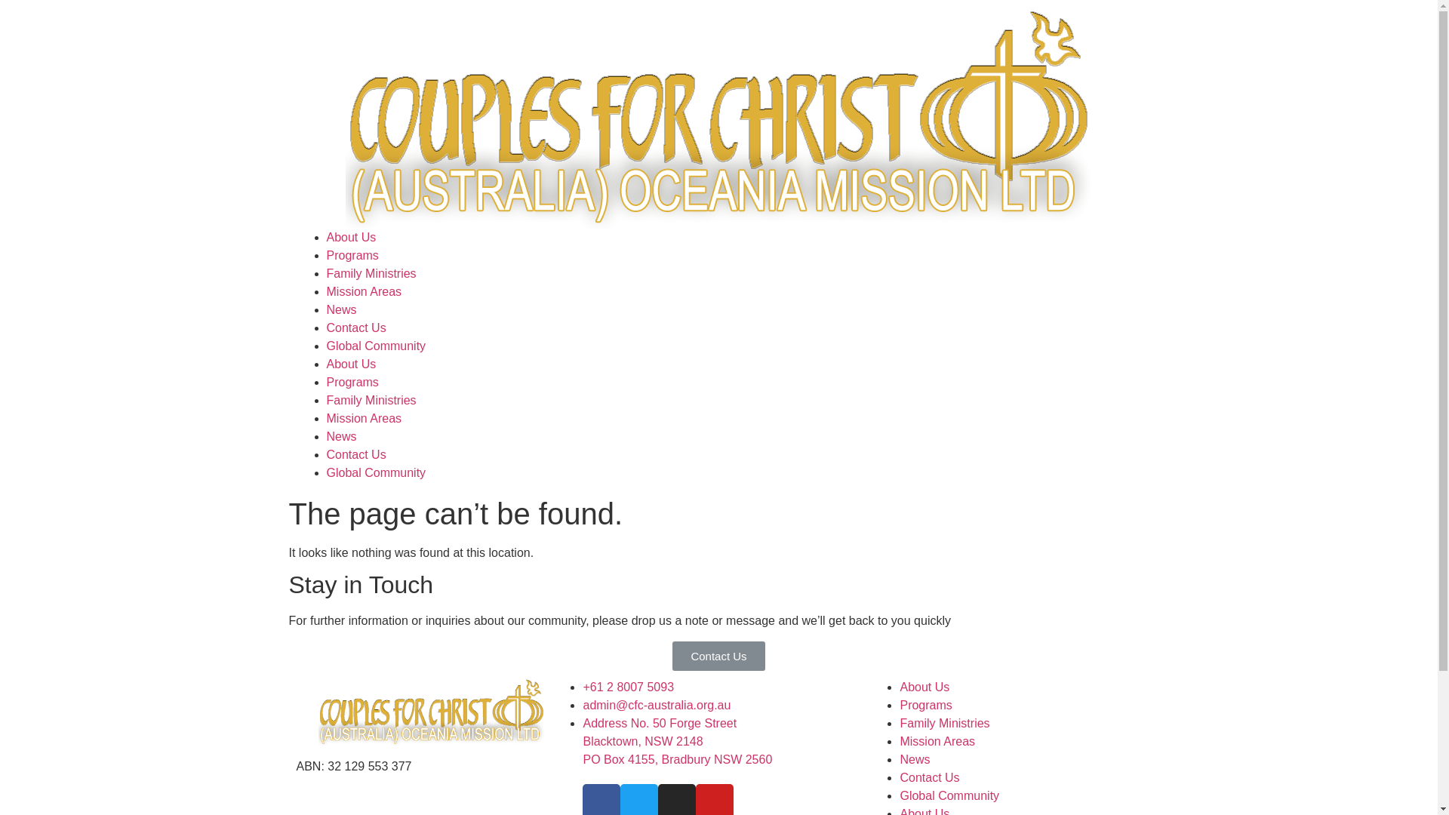 This screenshot has height=815, width=1449. What do you see at coordinates (352, 382) in the screenshot?
I see `Programs` at bounding box center [352, 382].